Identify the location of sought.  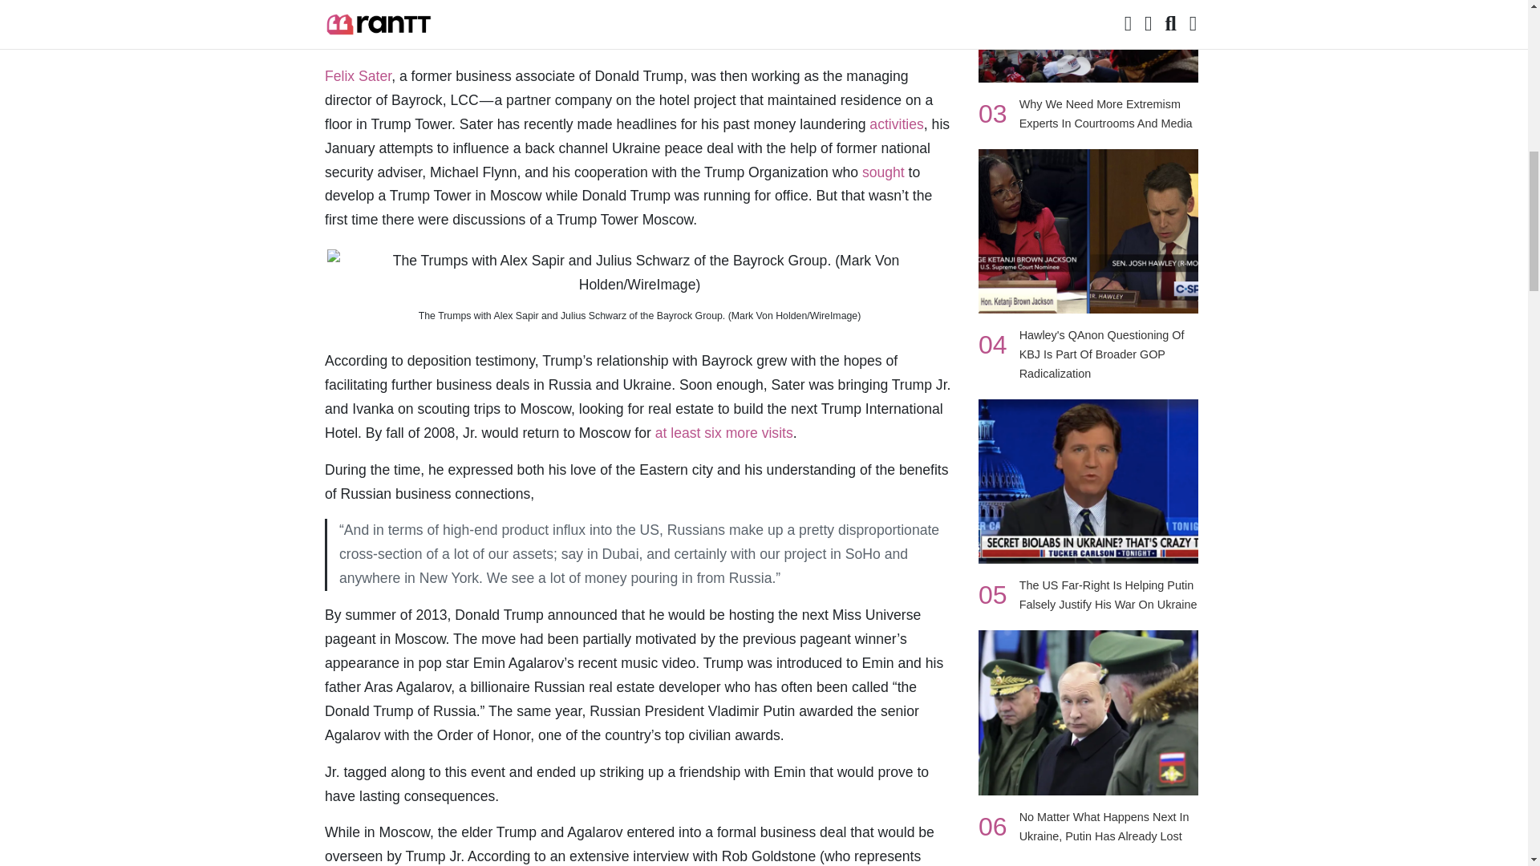
(884, 172).